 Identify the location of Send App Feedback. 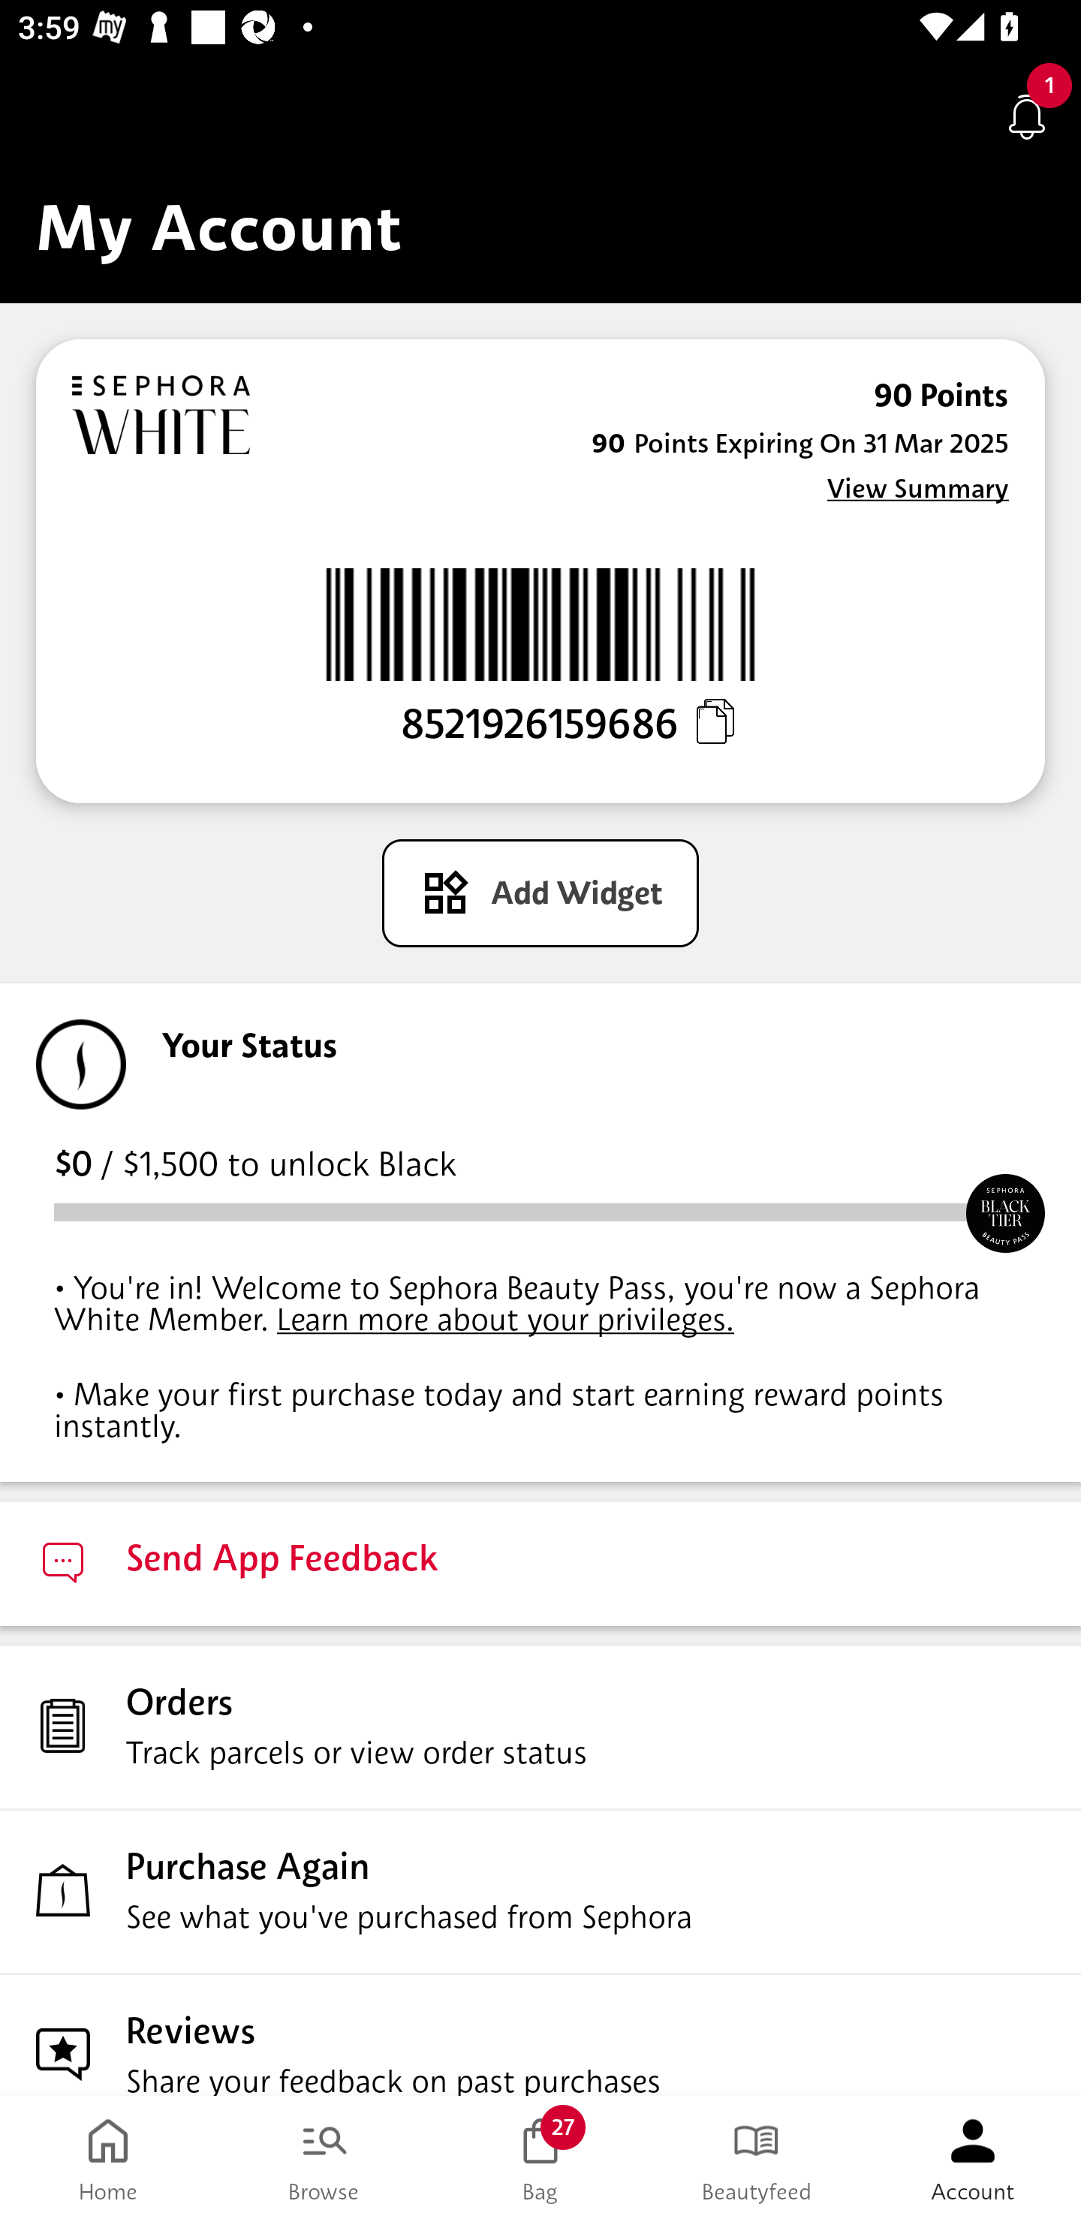
(540, 1563).